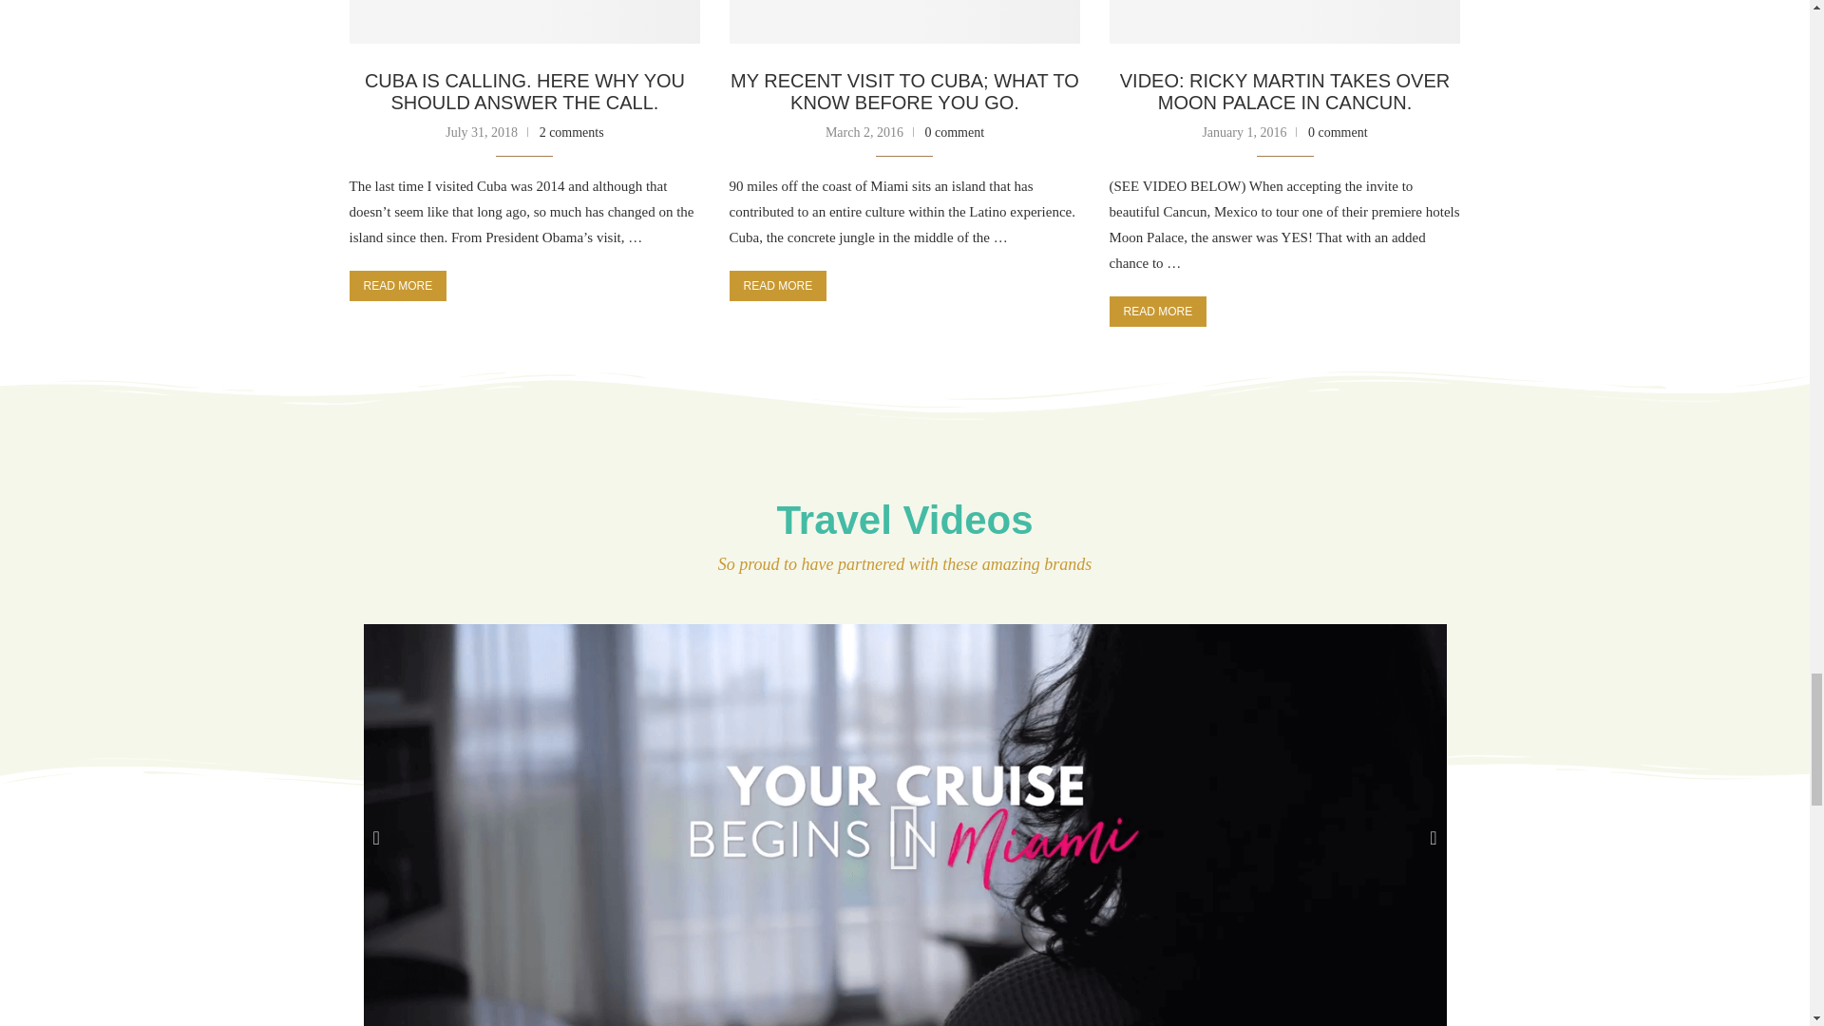 The height and width of the screenshot is (1026, 1824). Describe the element at coordinates (524, 23) in the screenshot. I see `Cuba is calling. Here why you should answer the call.` at that location.